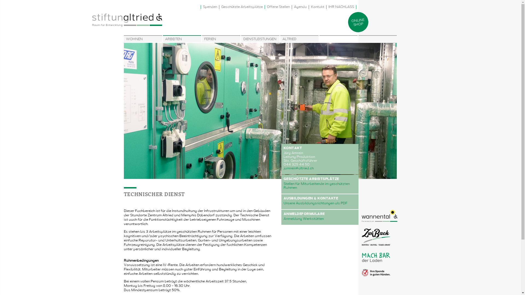 Image resolution: width=525 pixels, height=295 pixels. What do you see at coordinates (318, 7) in the screenshot?
I see `Kontakt` at bounding box center [318, 7].